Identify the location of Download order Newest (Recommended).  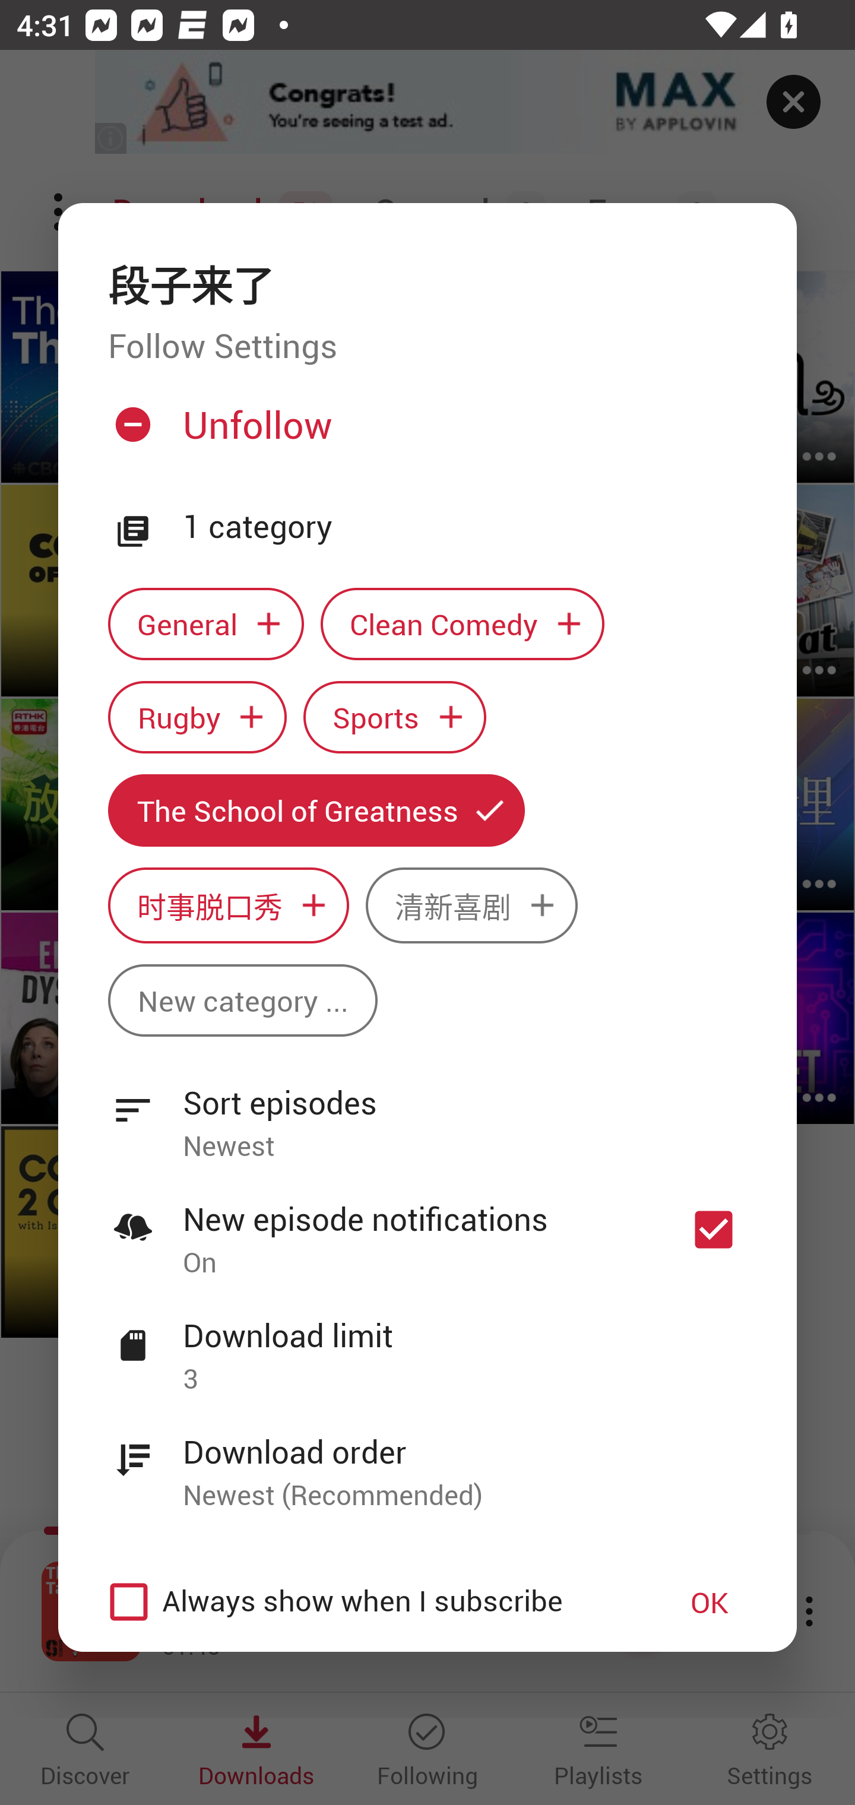
(427, 1460).